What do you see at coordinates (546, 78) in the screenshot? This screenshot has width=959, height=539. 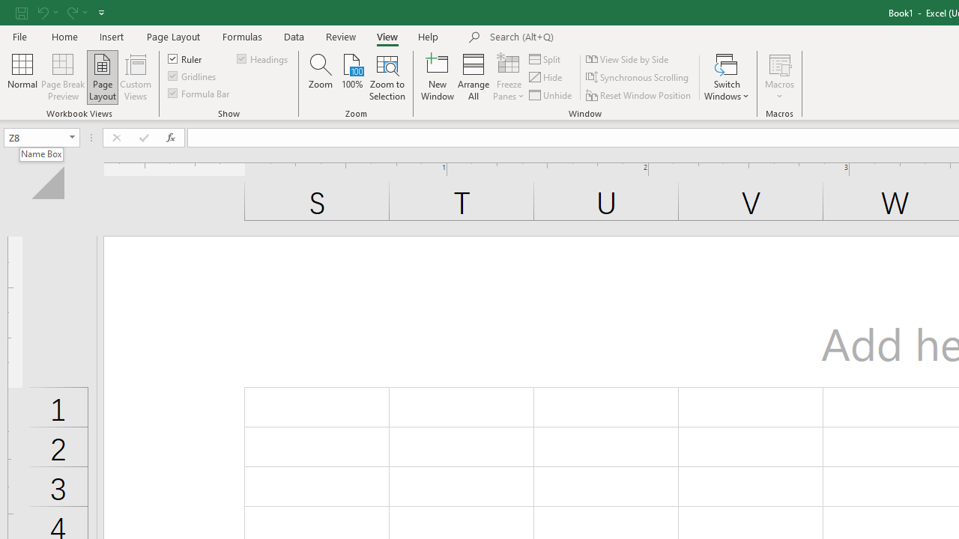 I see `Hide` at bounding box center [546, 78].